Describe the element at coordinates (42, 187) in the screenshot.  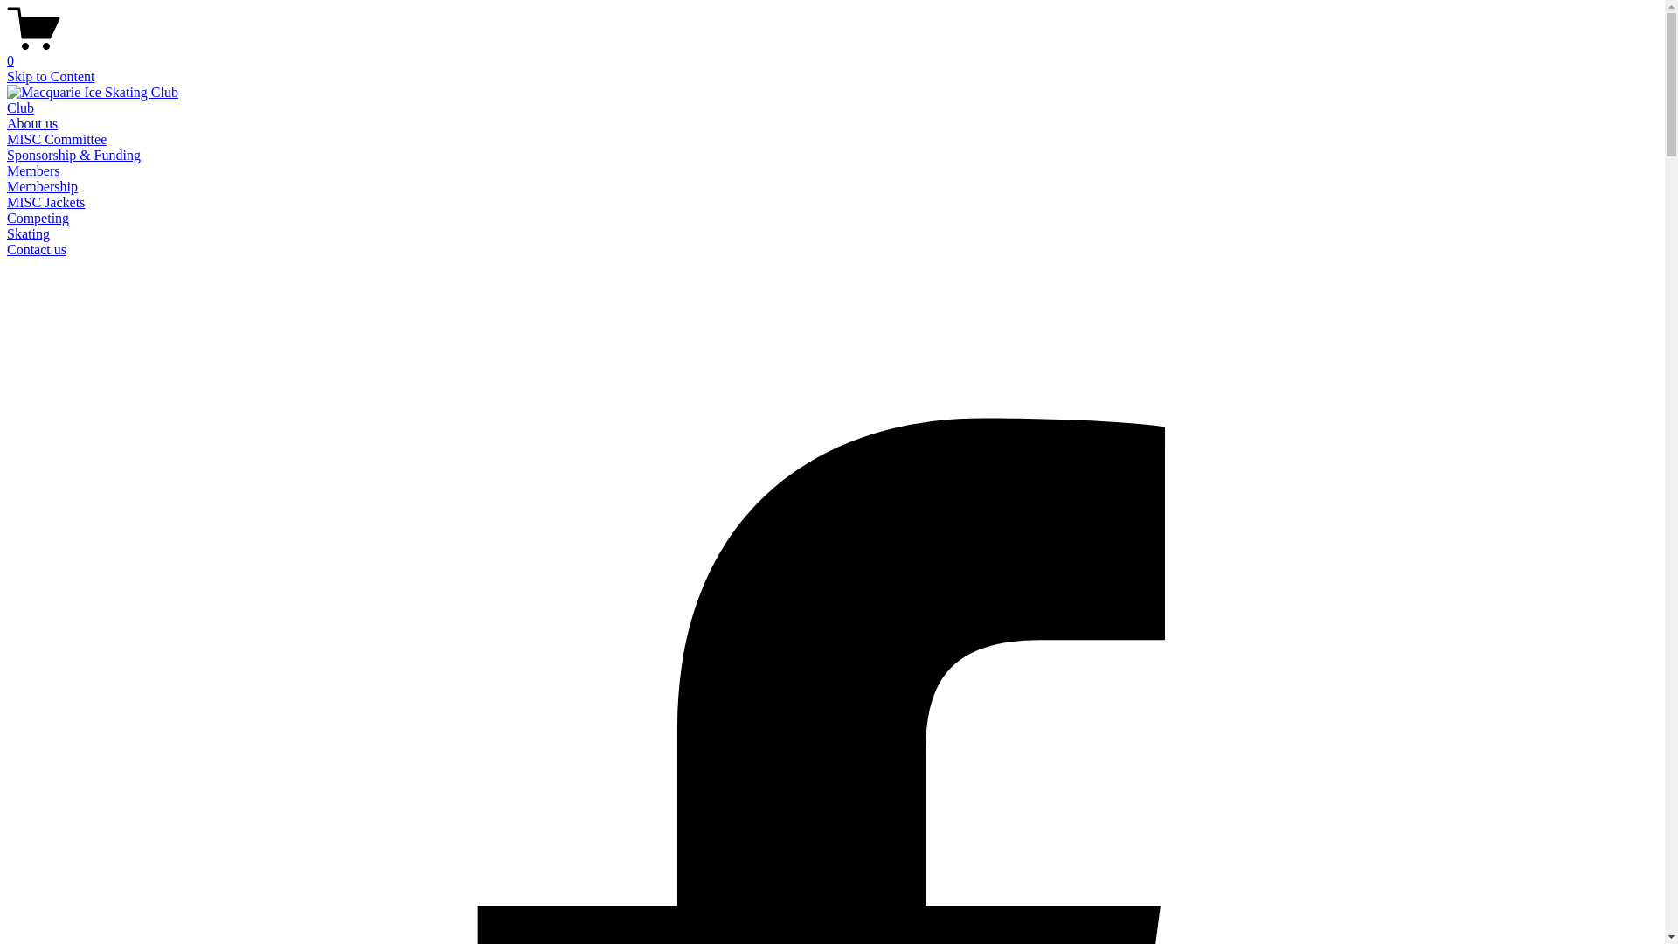
I see `Membership` at that location.